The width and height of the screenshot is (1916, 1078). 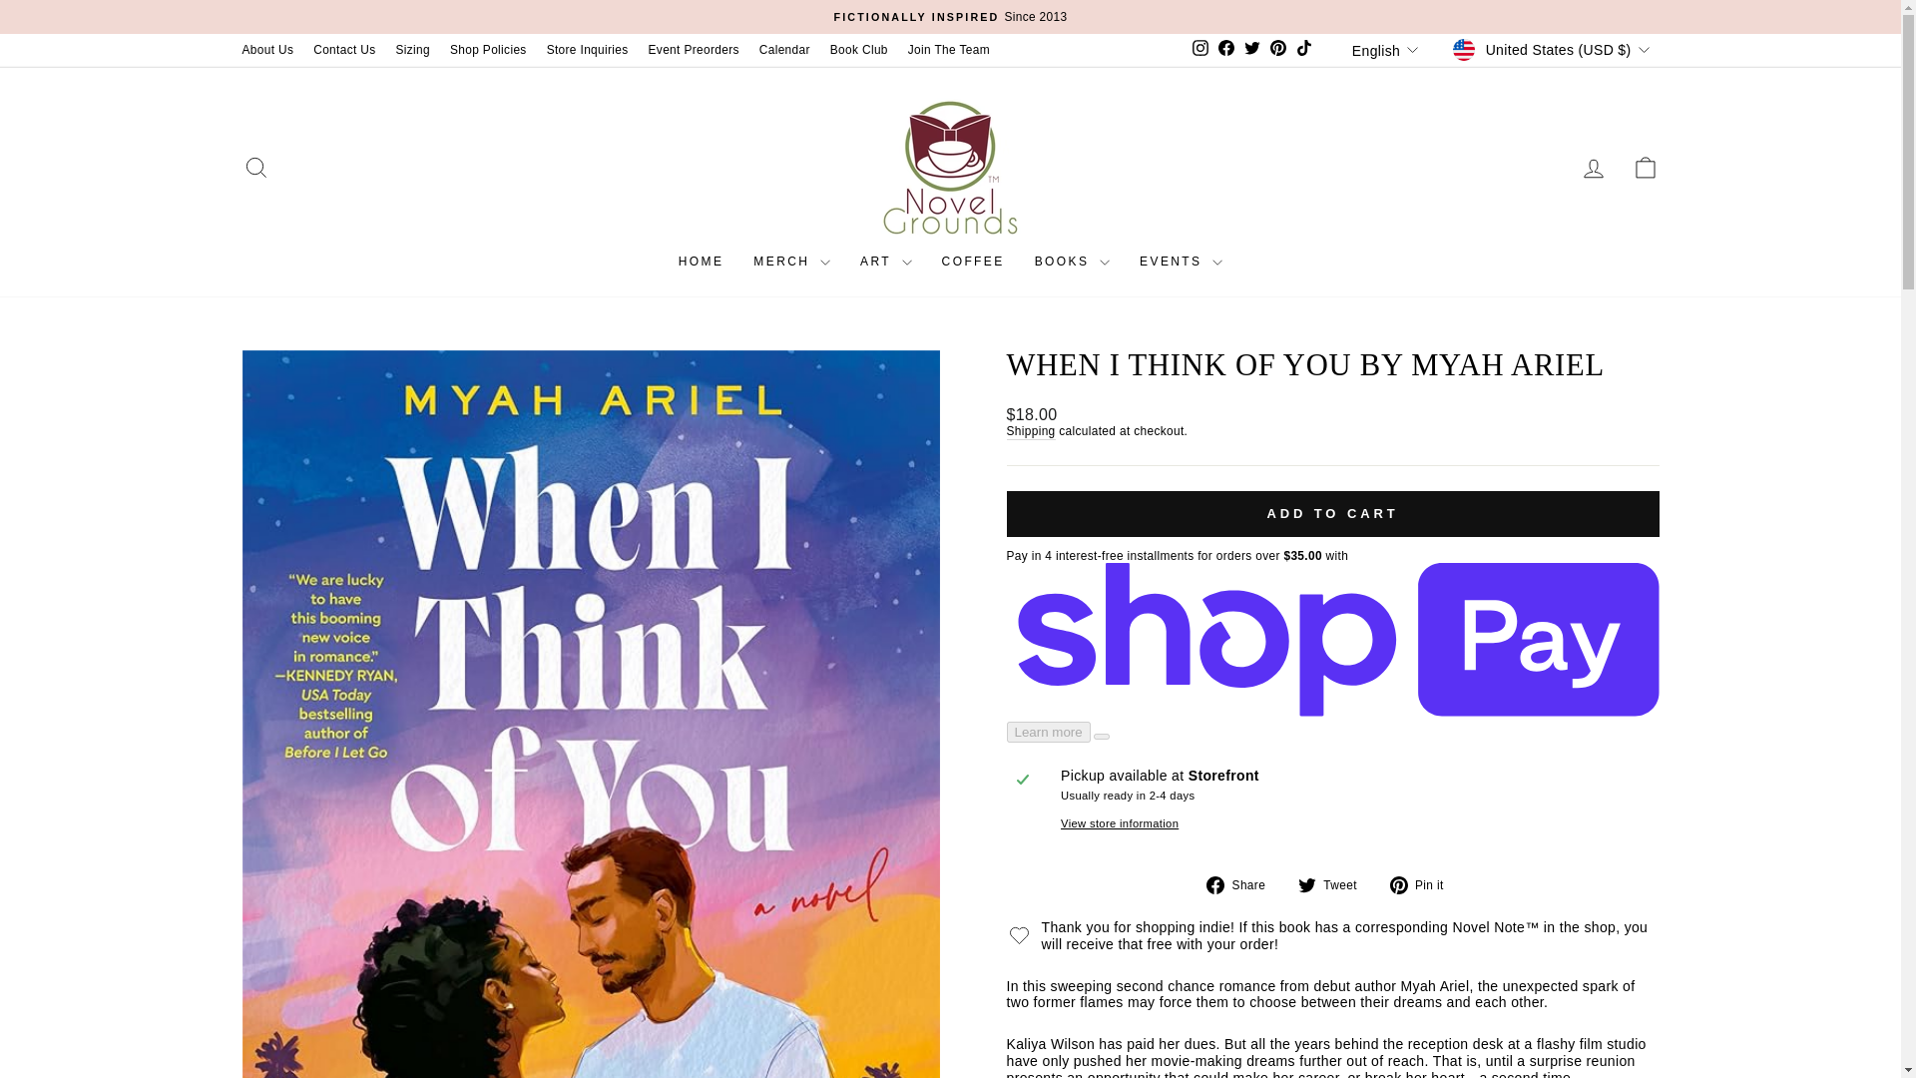 I want to click on ACCOUNT, so click(x=1593, y=168).